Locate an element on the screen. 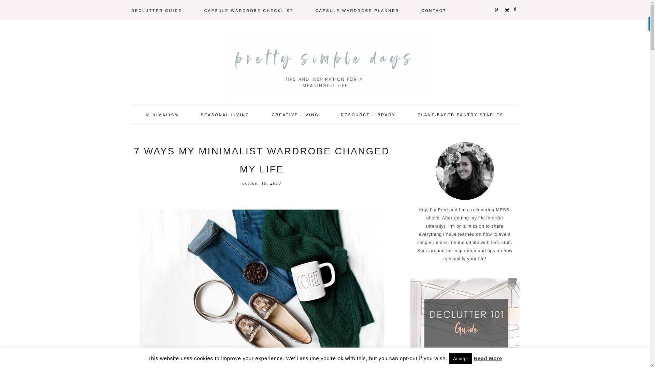 The width and height of the screenshot is (655, 368). DECLUTTER GUIDE is located at coordinates (157, 10).